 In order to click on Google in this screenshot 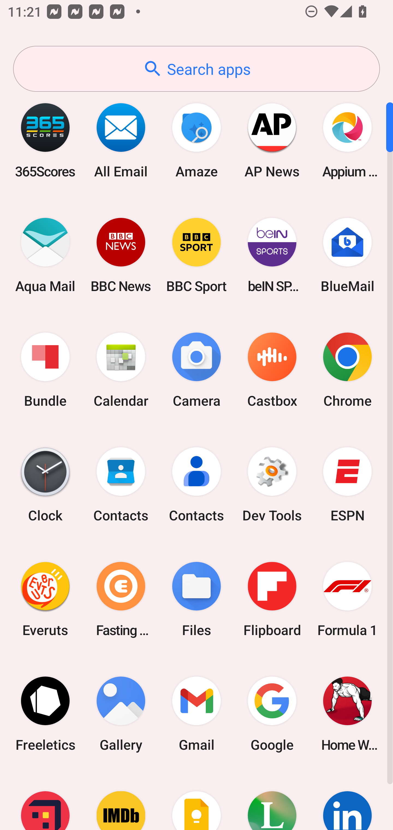, I will do `click(272, 714)`.